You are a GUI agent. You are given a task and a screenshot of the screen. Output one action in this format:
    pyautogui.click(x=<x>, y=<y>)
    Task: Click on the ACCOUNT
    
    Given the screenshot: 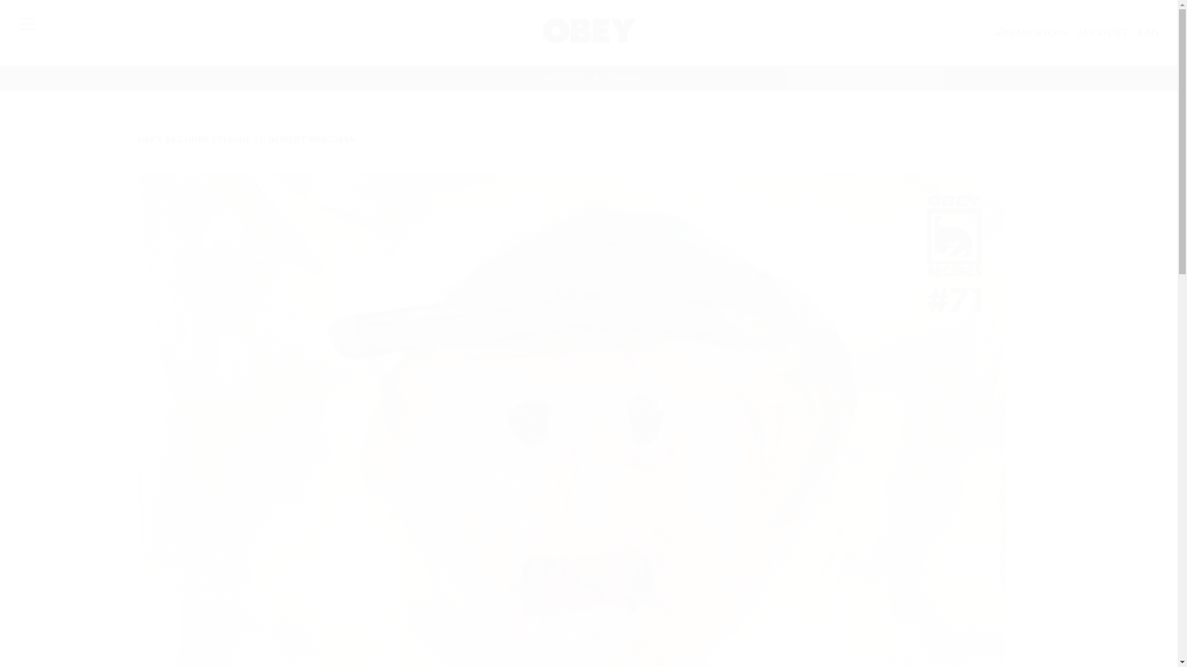 What is the action you would take?
    pyautogui.click(x=1102, y=33)
    